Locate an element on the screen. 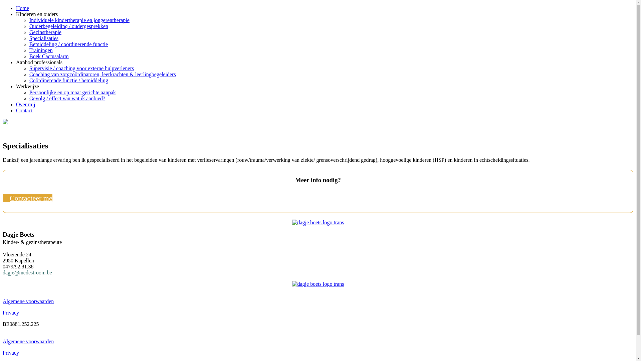  Aanbod professionals is located at coordinates (39, 62).